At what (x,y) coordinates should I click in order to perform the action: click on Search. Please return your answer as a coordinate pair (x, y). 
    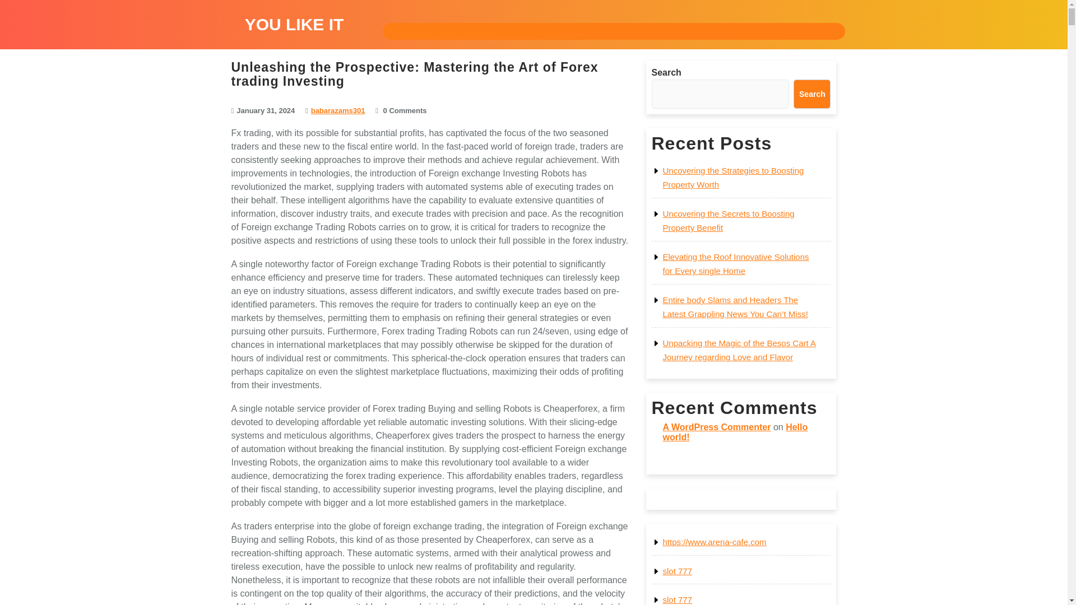
    Looking at the image, I should click on (812, 94).